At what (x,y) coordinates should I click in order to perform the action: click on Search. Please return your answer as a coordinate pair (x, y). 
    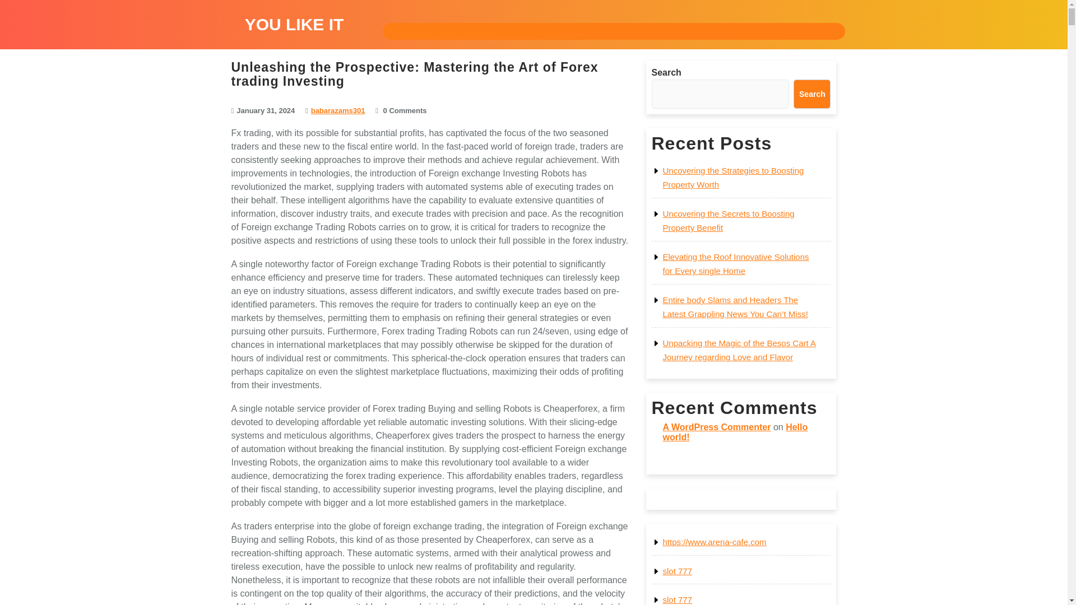
    Looking at the image, I should click on (812, 94).